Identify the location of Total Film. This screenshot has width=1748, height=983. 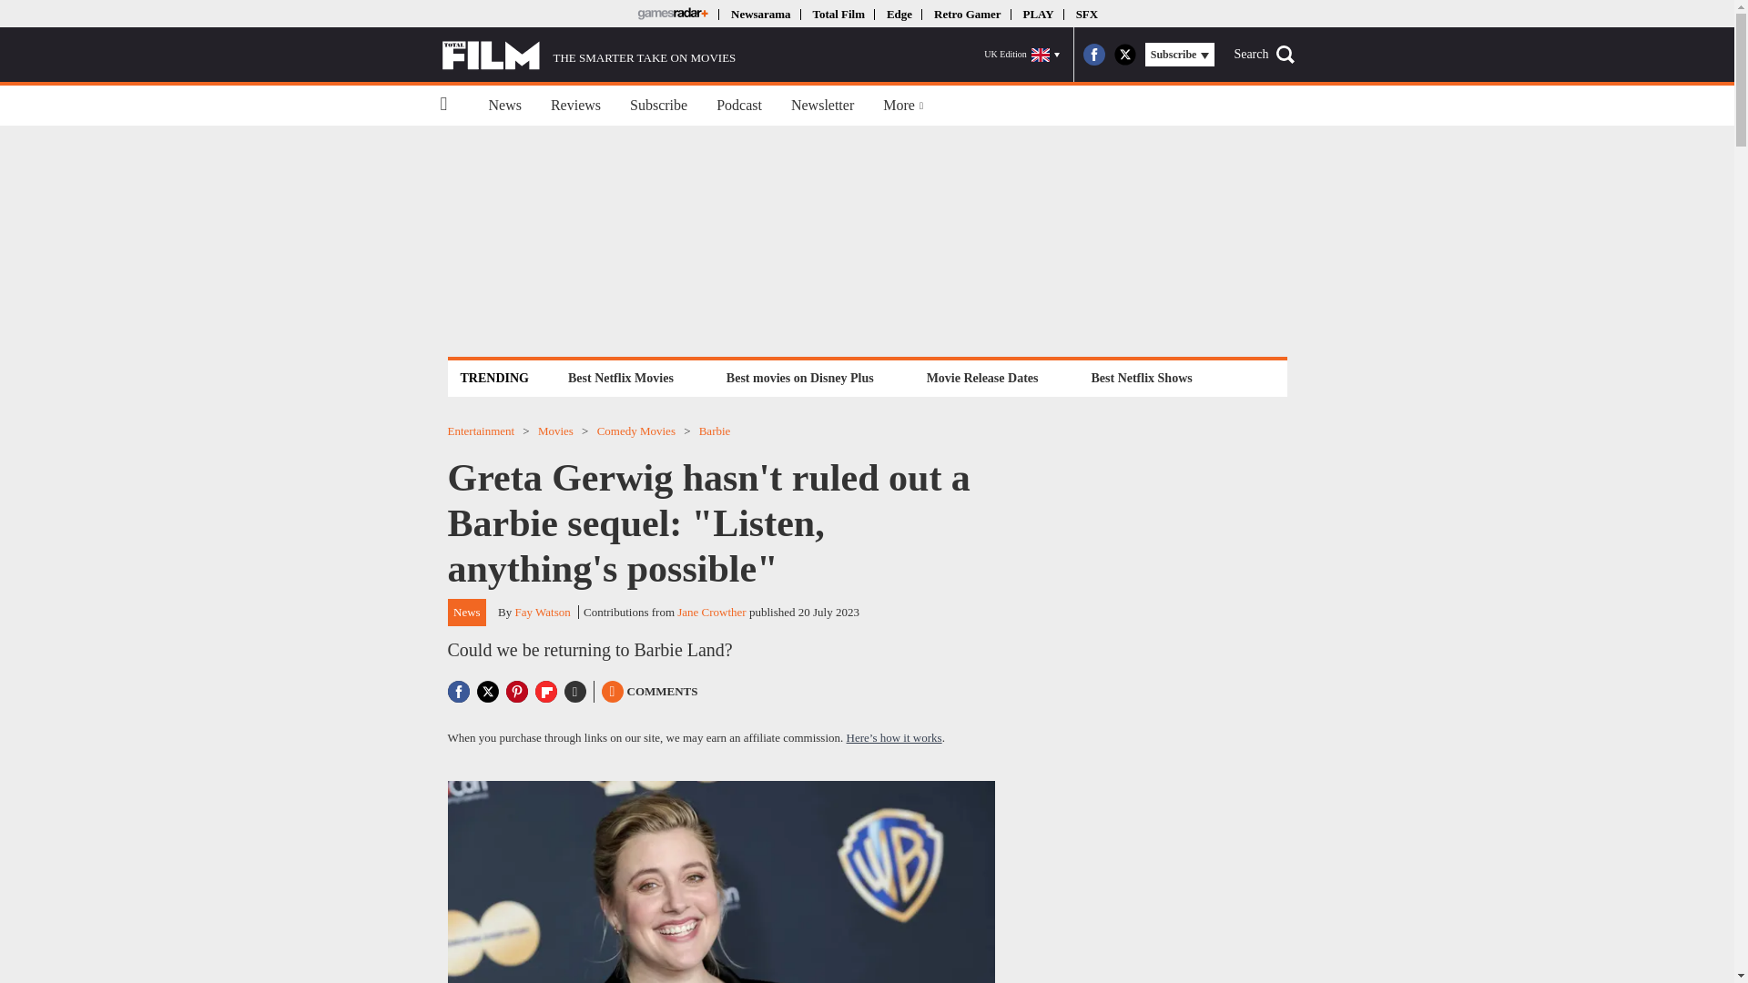
(838, 13).